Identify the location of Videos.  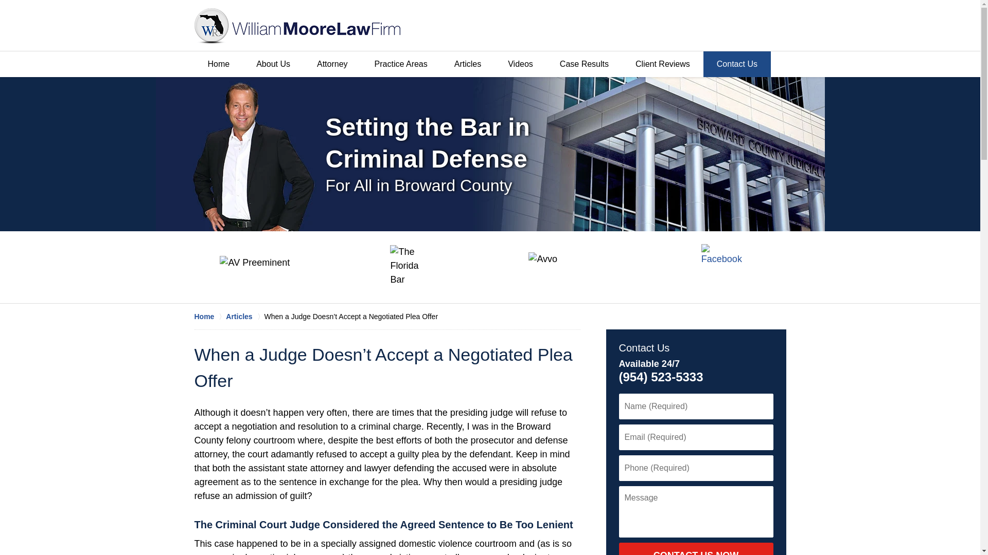
(520, 64).